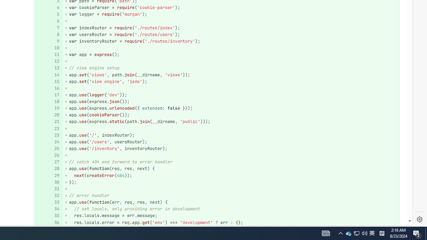 The width and height of the screenshot is (427, 240). I want to click on 24, so click(47, 142).